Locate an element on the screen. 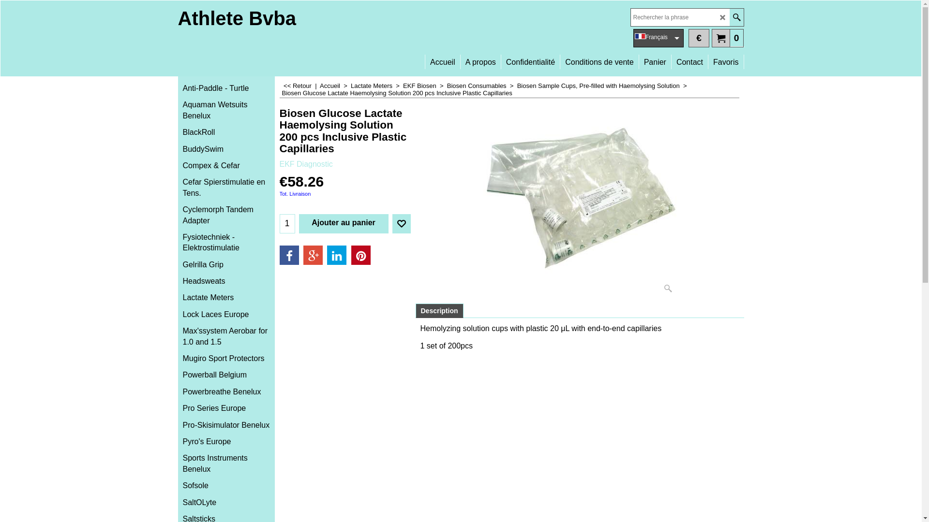  LD_CANCEL is located at coordinates (723, 17).